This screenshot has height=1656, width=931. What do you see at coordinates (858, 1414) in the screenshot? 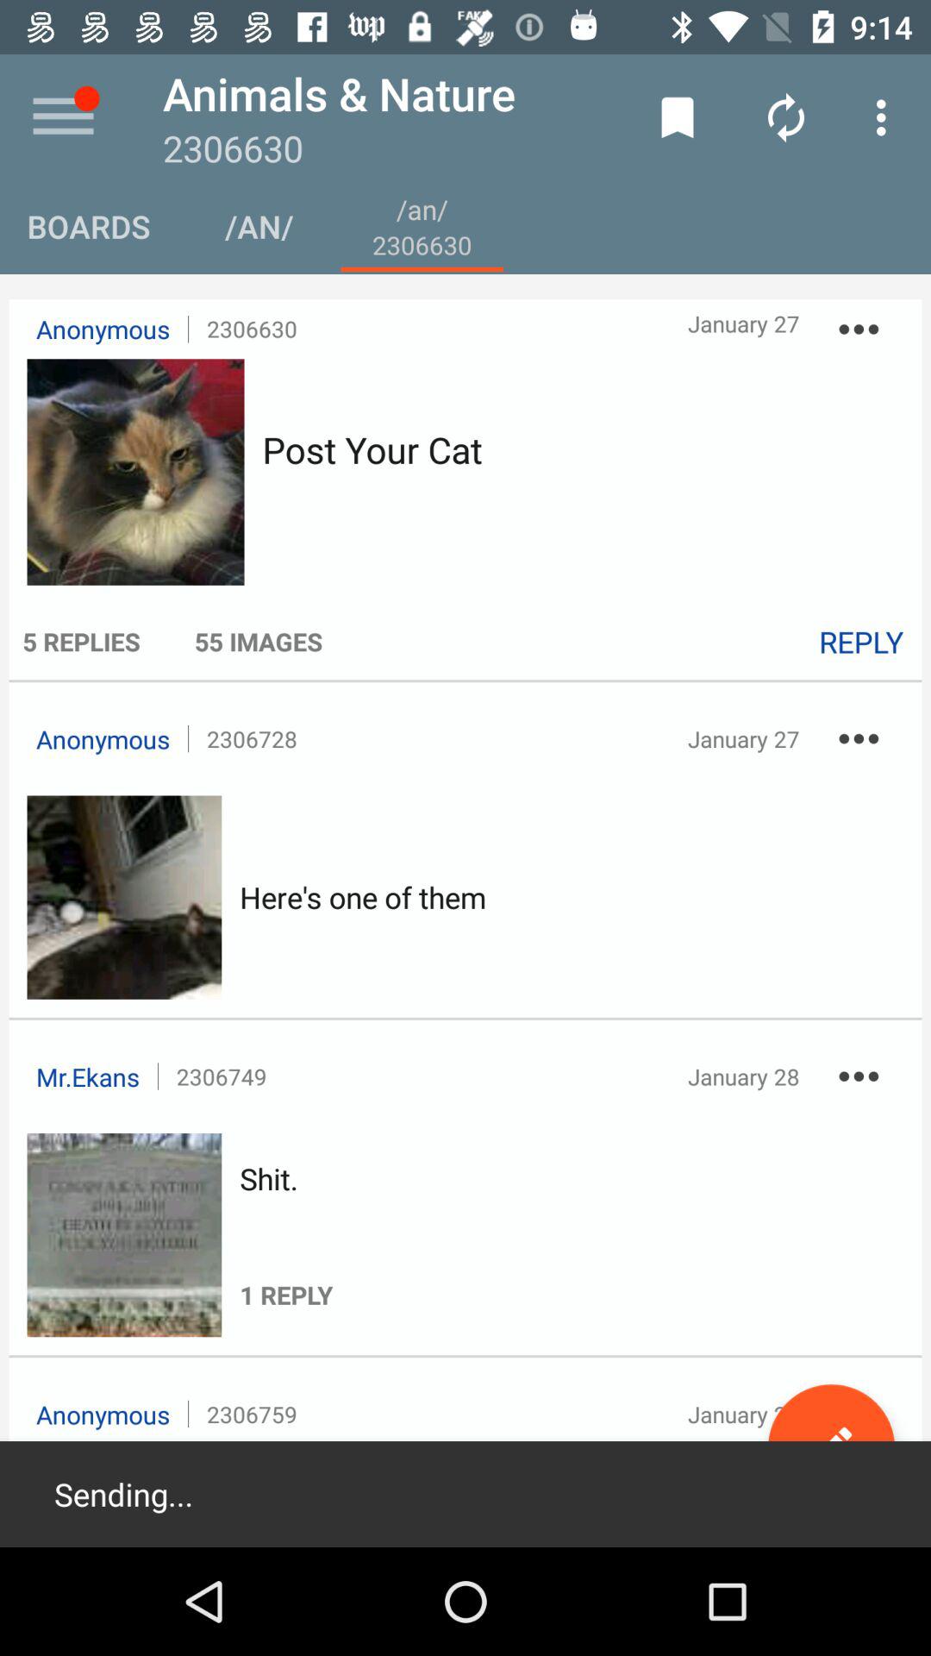
I see `tap the icon next to january 28 item` at bounding box center [858, 1414].